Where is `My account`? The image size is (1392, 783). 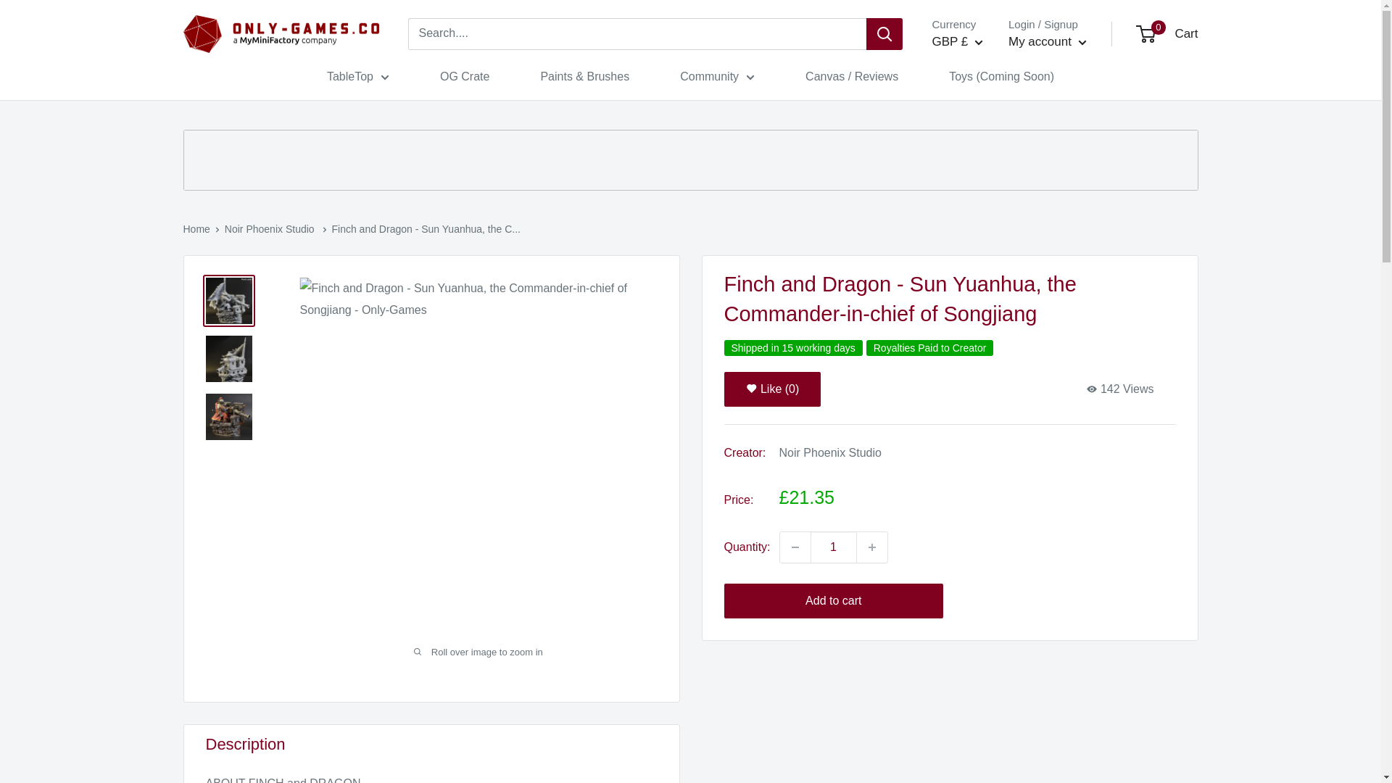 My account is located at coordinates (1047, 42).